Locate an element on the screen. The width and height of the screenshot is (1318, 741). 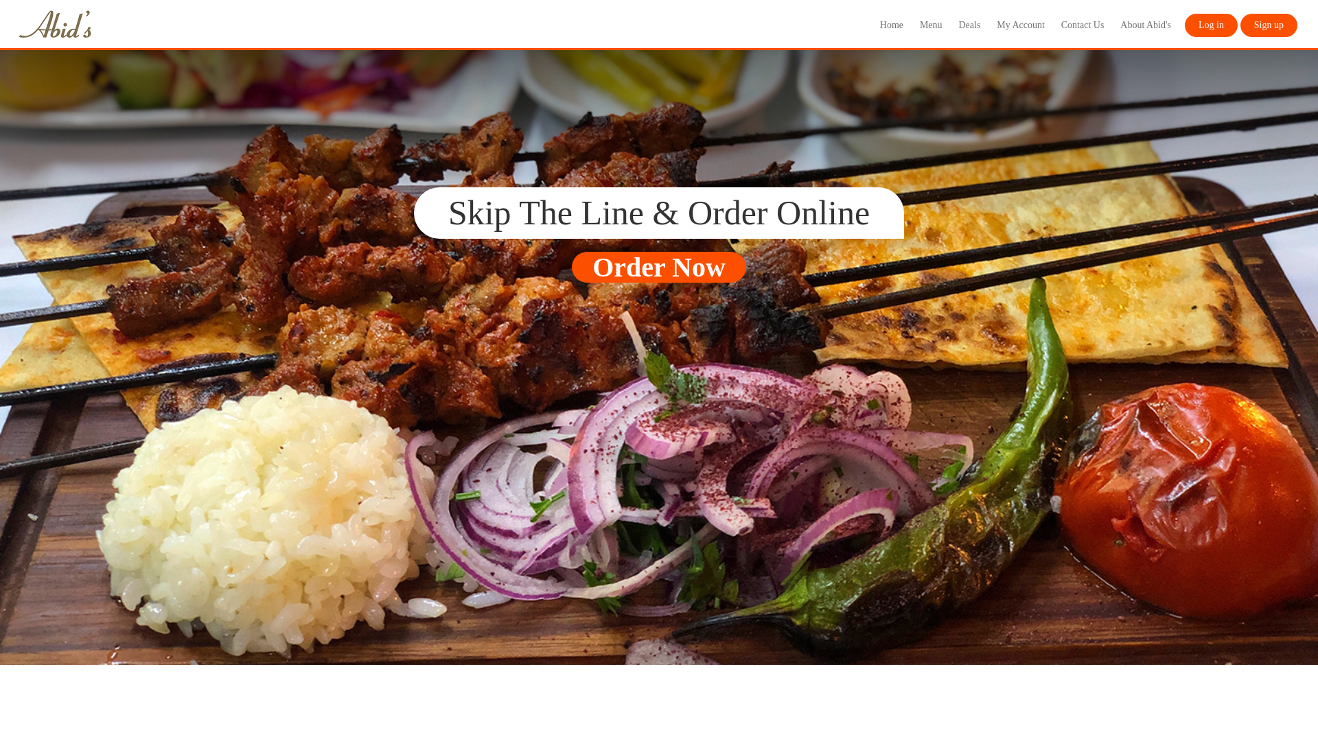
Order Now is located at coordinates (659, 267).